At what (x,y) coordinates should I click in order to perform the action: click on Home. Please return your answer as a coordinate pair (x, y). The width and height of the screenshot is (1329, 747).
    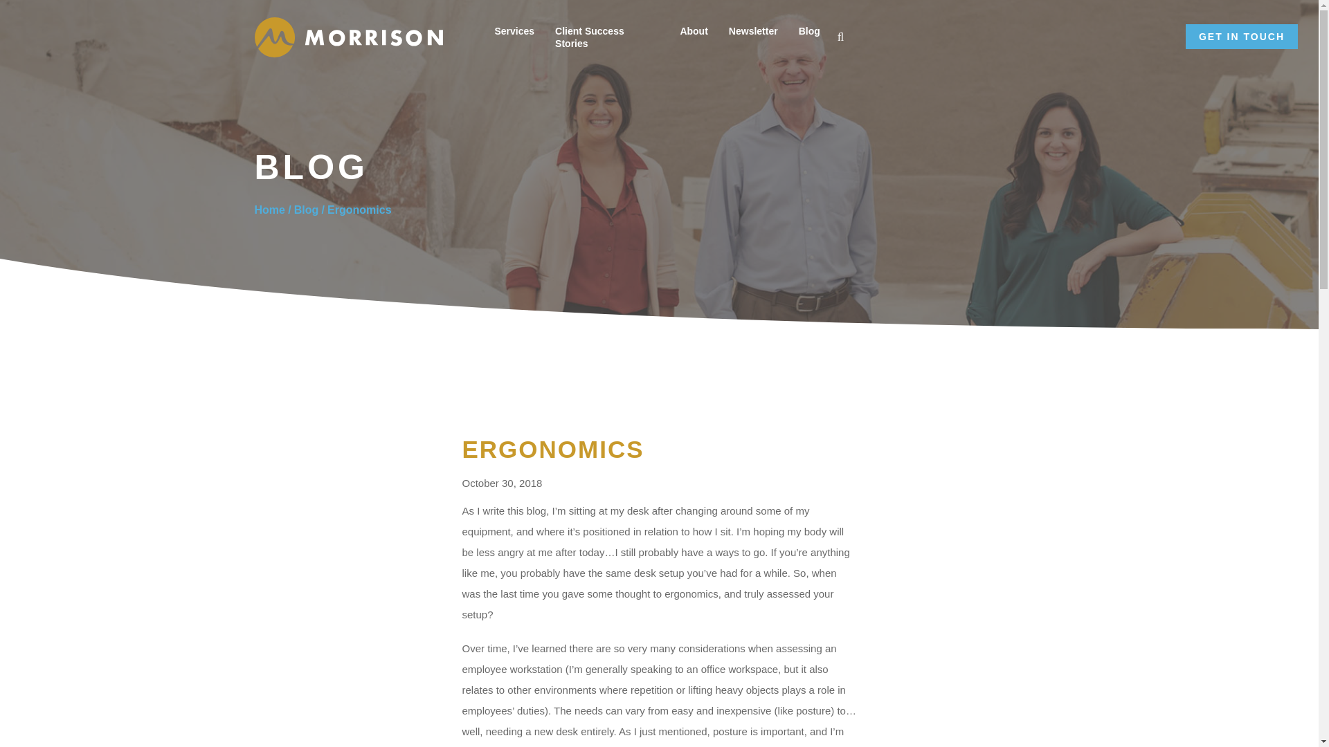
    Looking at the image, I should click on (270, 210).